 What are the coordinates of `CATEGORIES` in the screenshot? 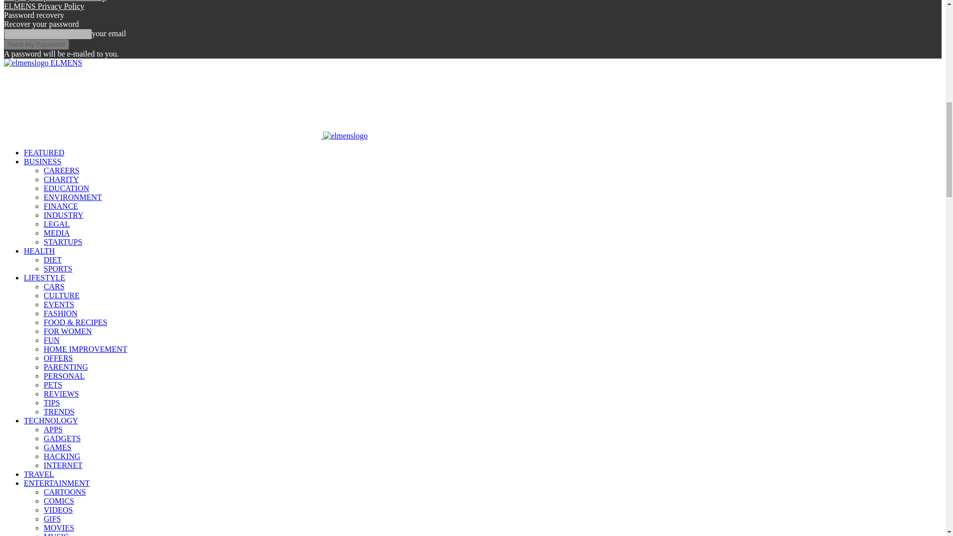 It's located at (44, 153).